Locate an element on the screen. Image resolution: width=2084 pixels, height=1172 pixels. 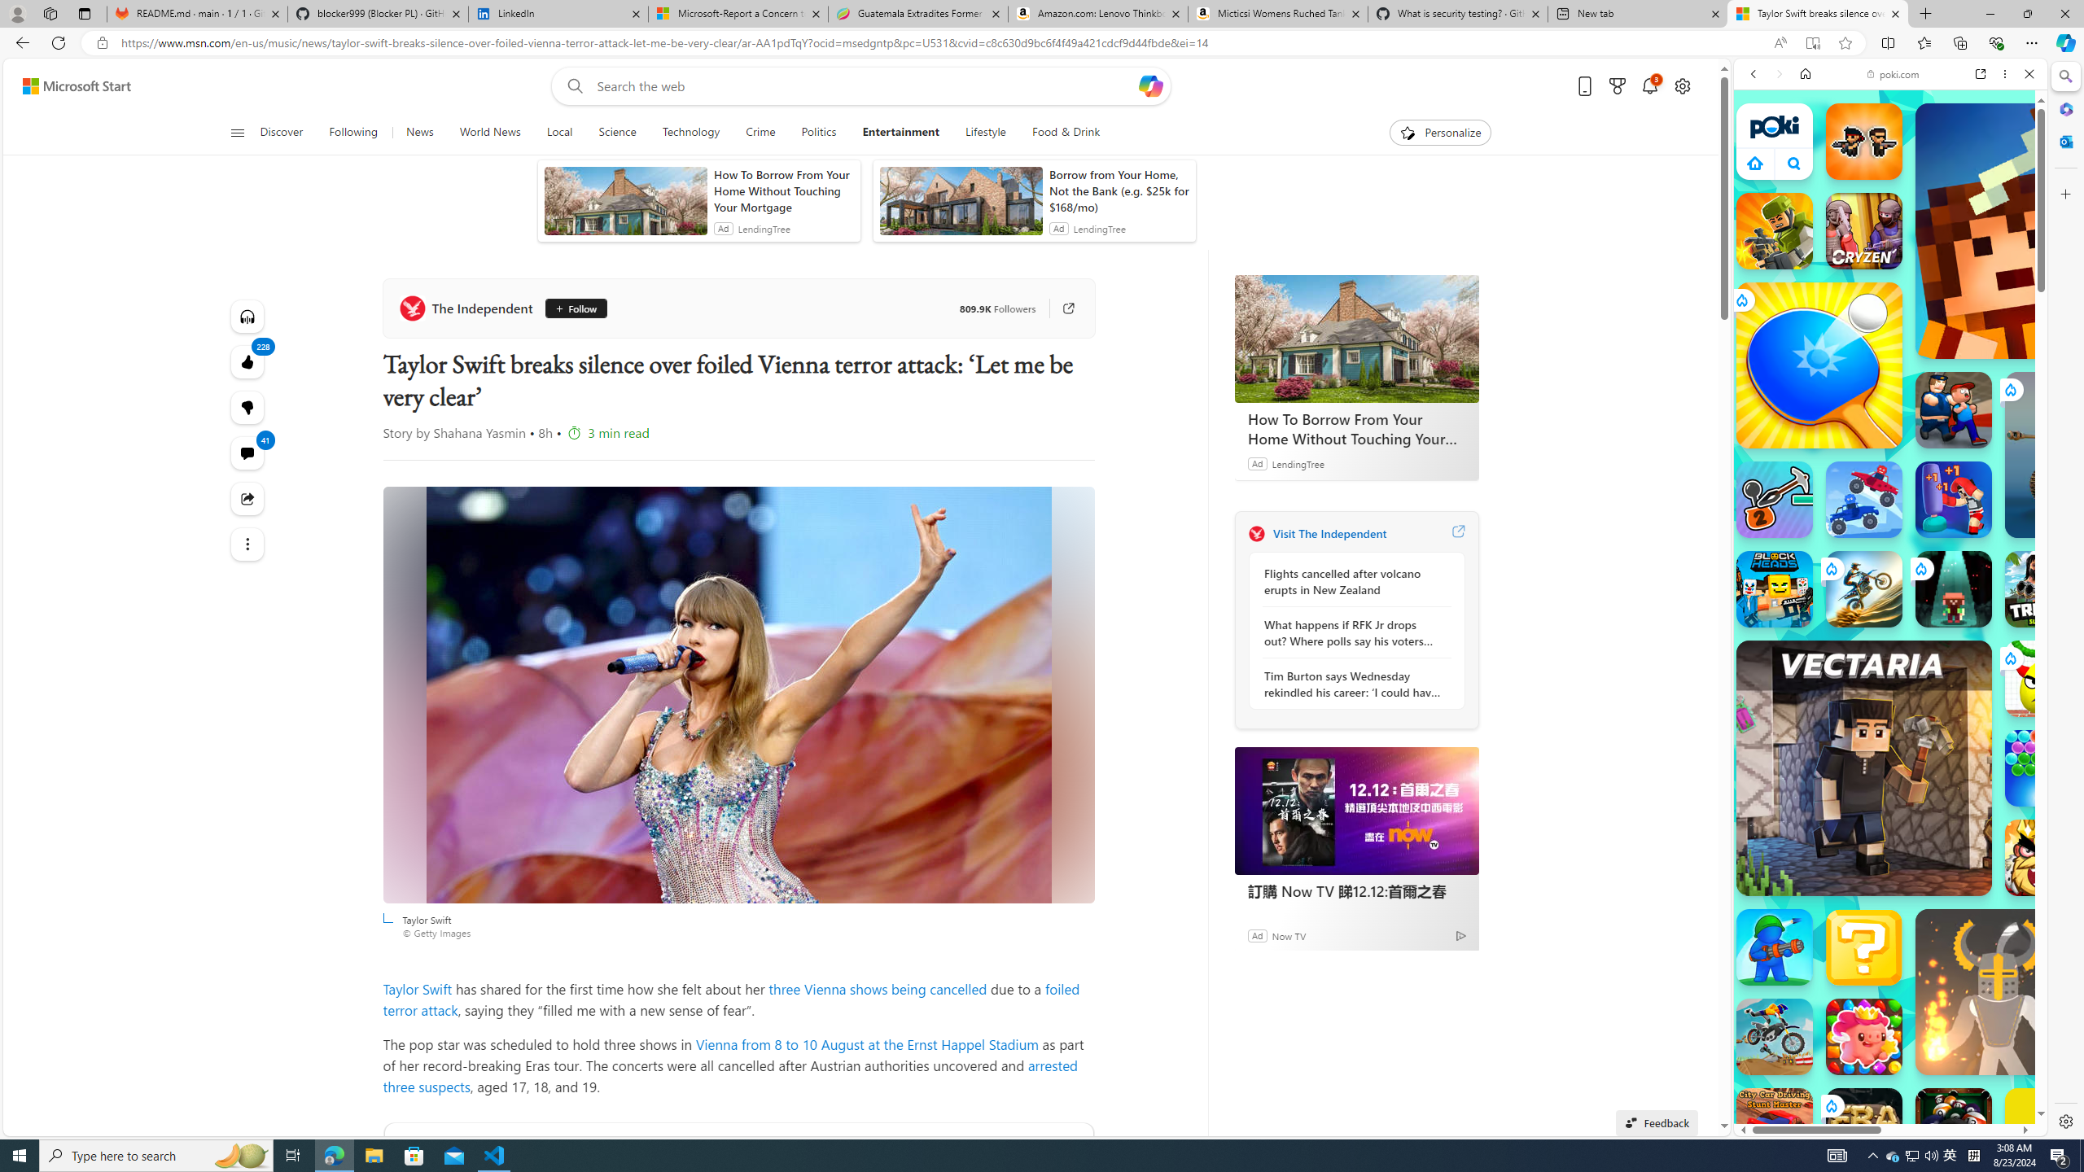
Taylor Swift is located at coordinates (738, 695).